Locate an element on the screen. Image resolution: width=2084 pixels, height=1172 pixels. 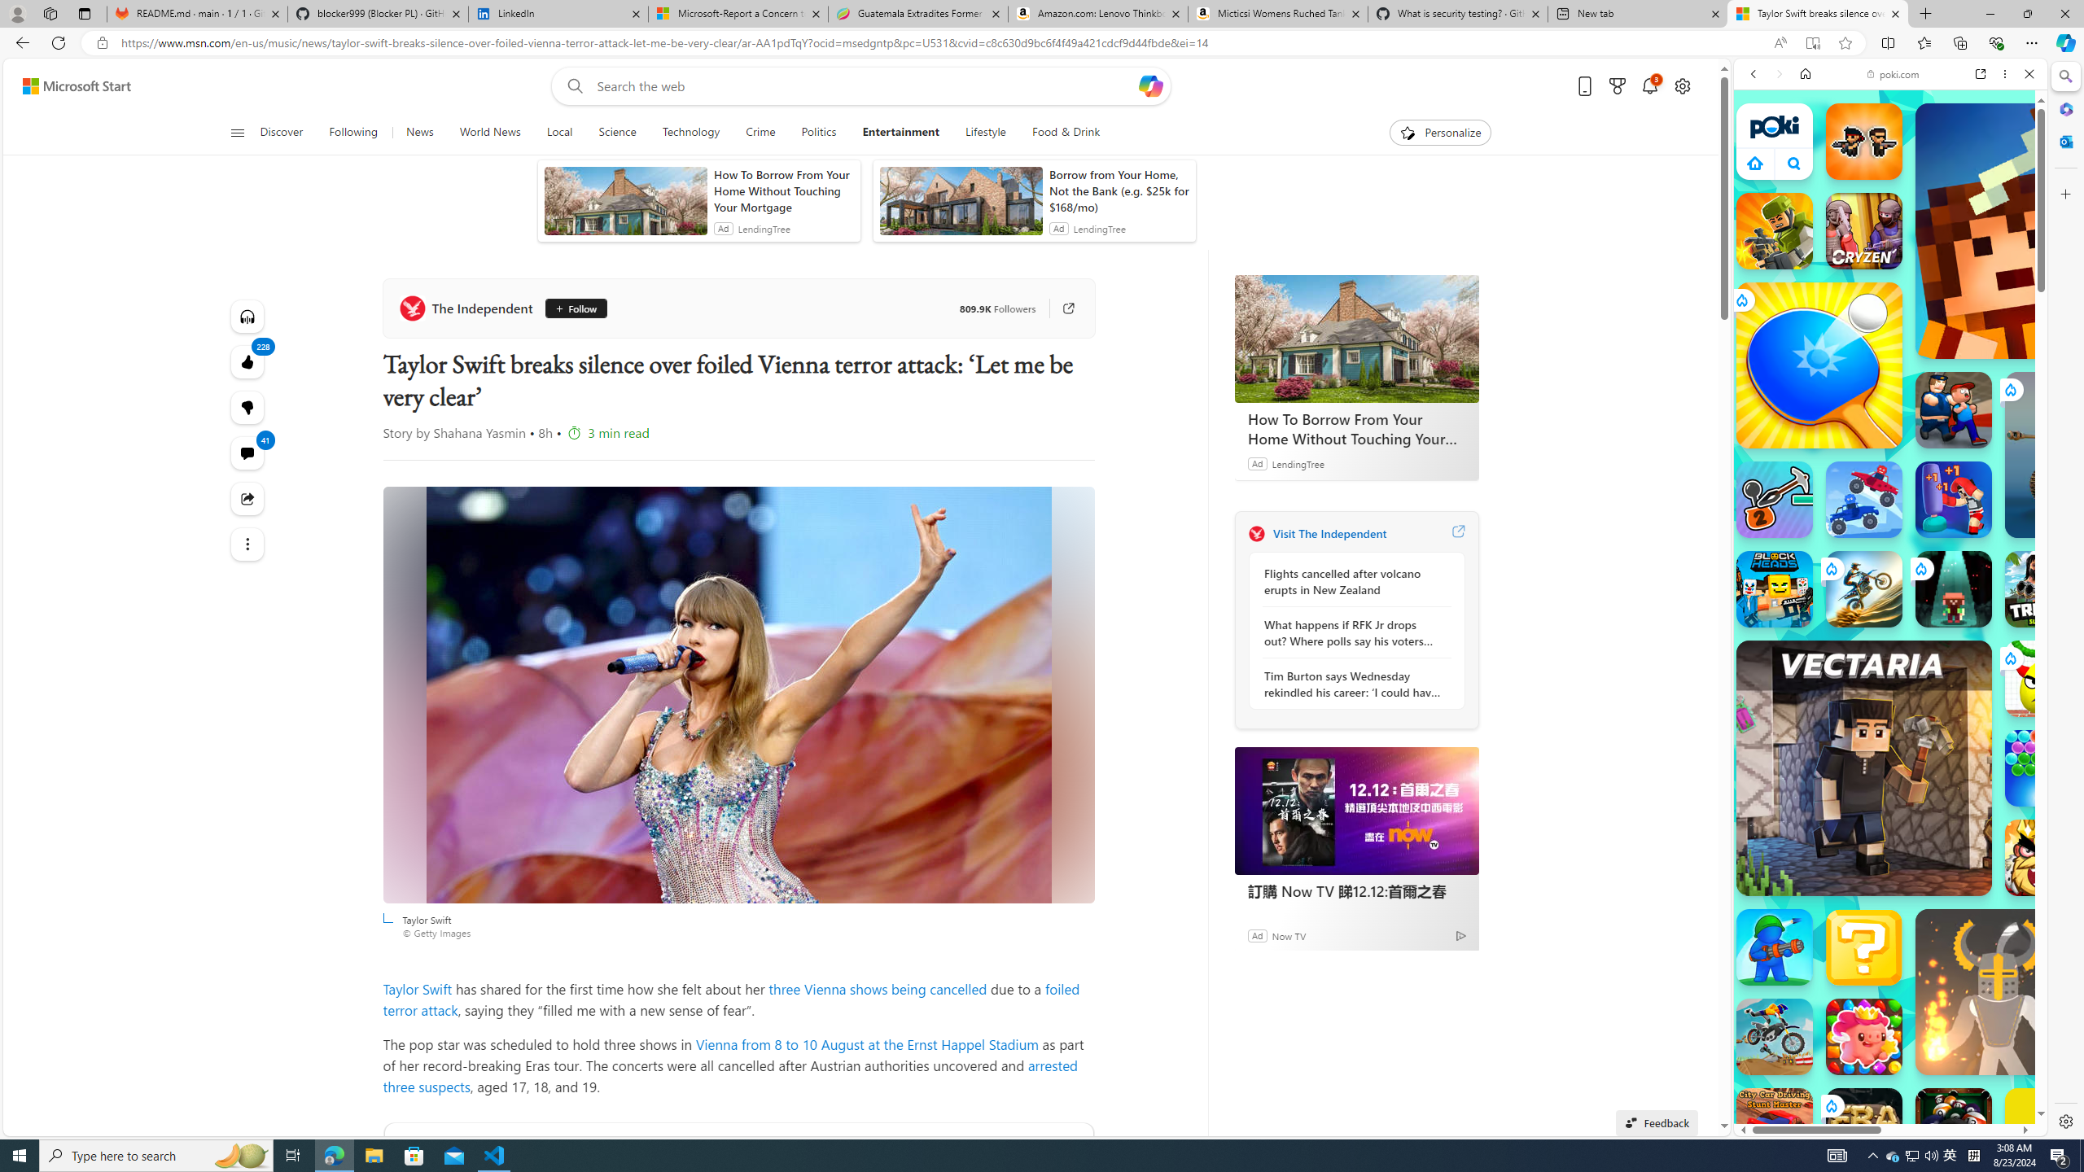
Taylor Swift is located at coordinates (738, 695).